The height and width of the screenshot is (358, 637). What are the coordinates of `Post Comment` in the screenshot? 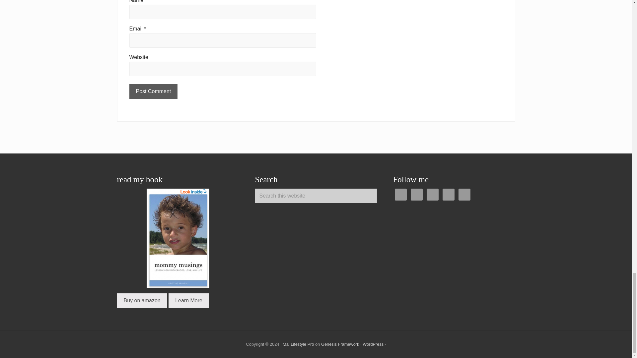 It's located at (153, 91).